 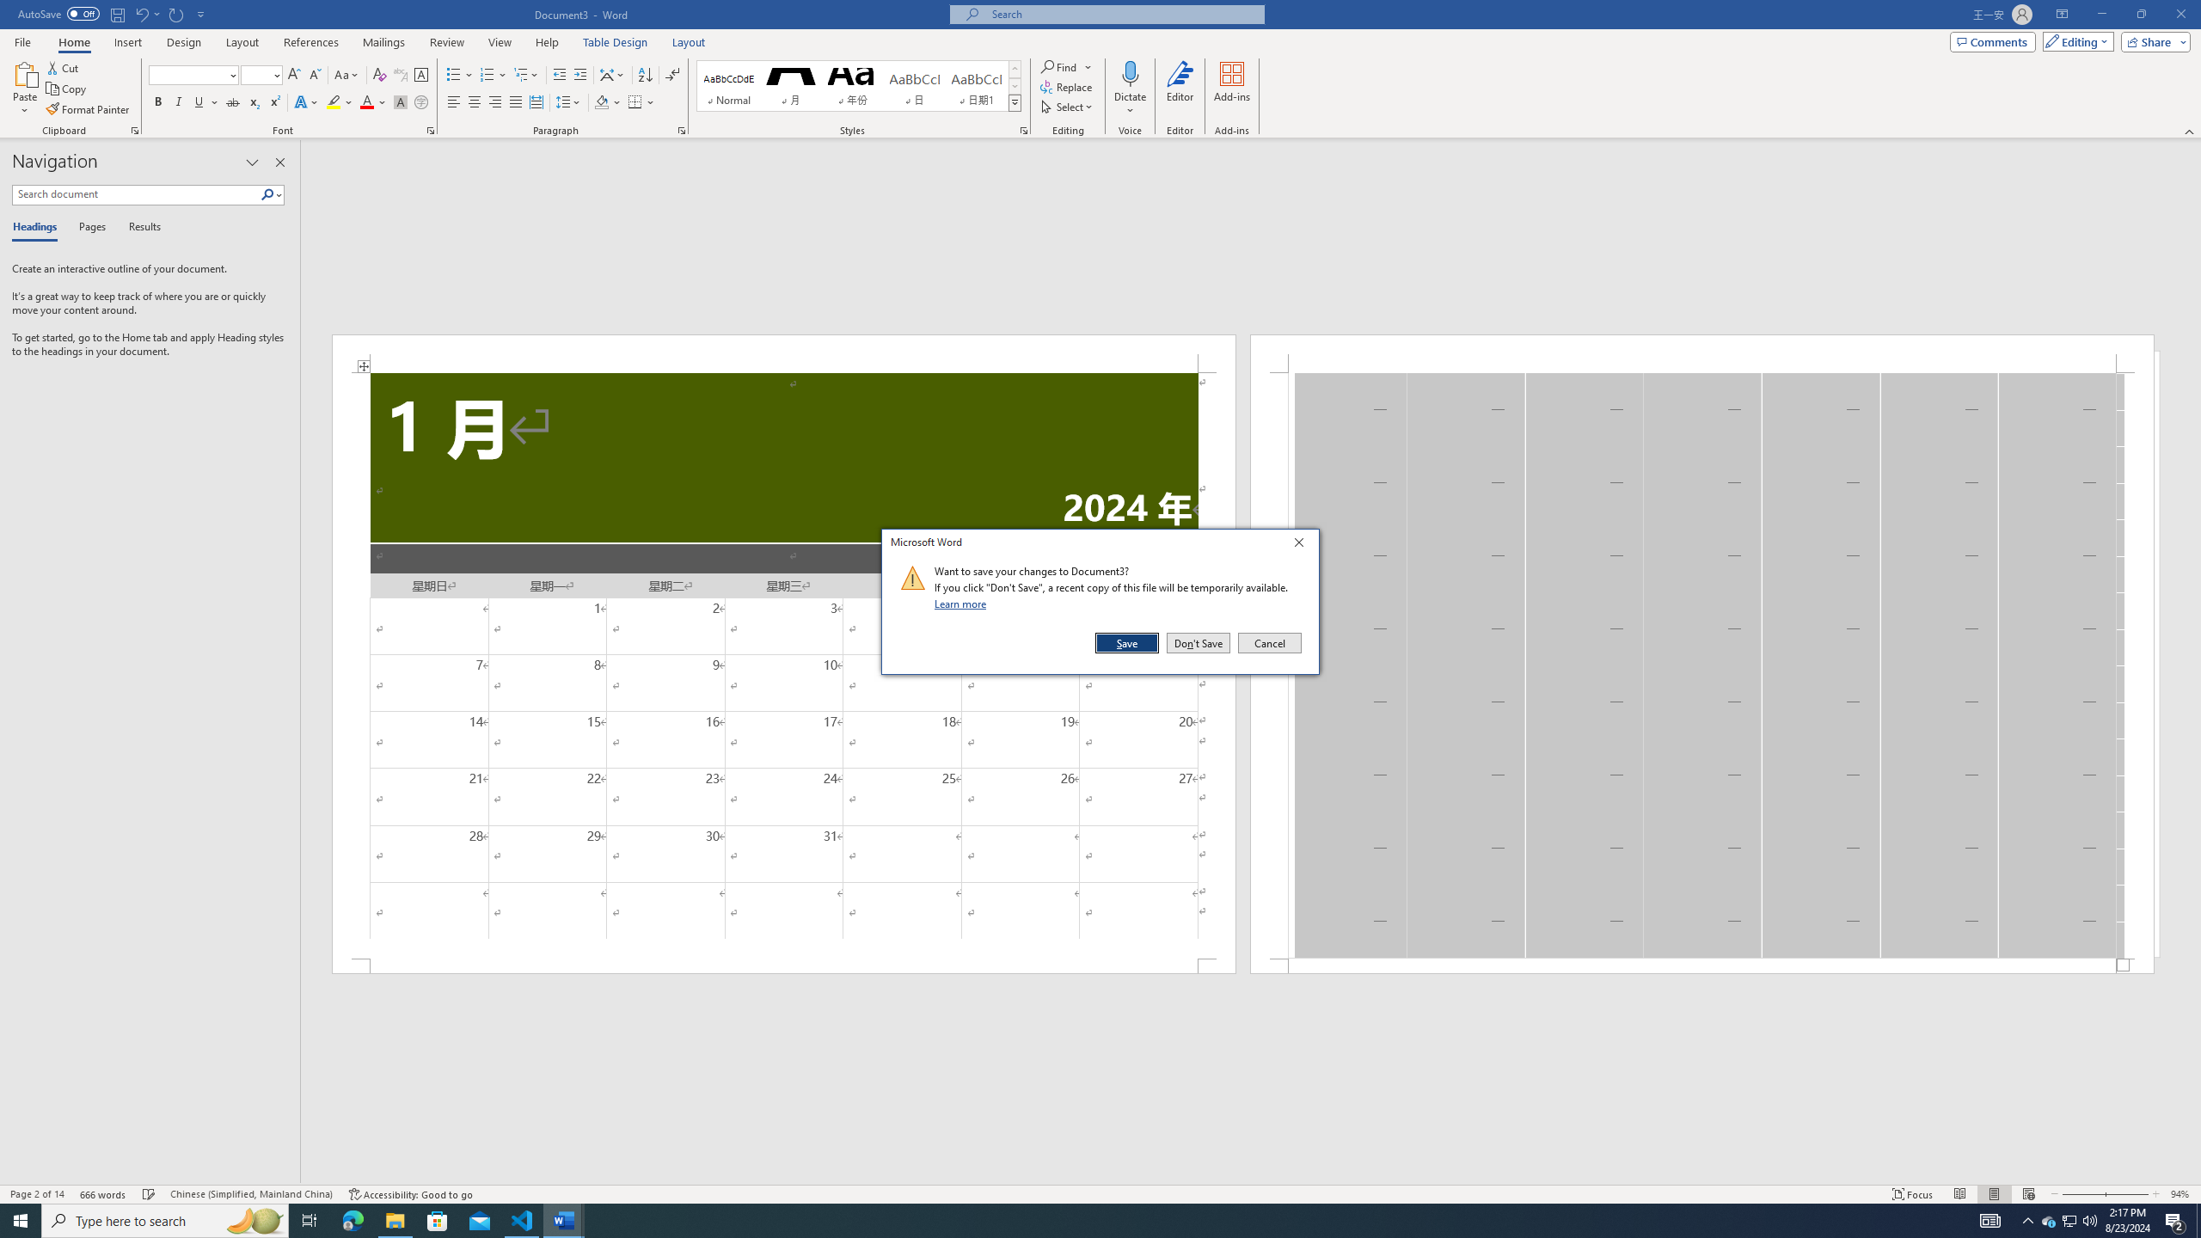 What do you see at coordinates (859, 86) in the screenshot?
I see `AutomationID: QuickStylesGallery` at bounding box center [859, 86].